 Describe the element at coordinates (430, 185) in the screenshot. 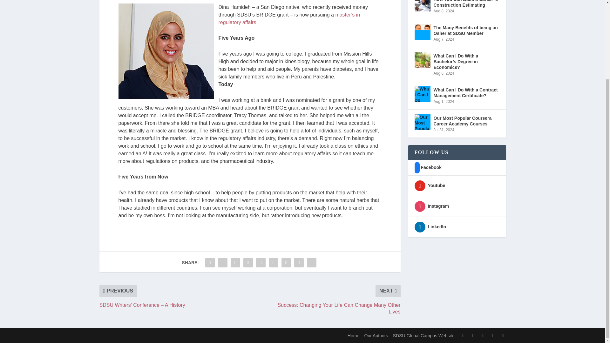

I see `Youtube` at that location.